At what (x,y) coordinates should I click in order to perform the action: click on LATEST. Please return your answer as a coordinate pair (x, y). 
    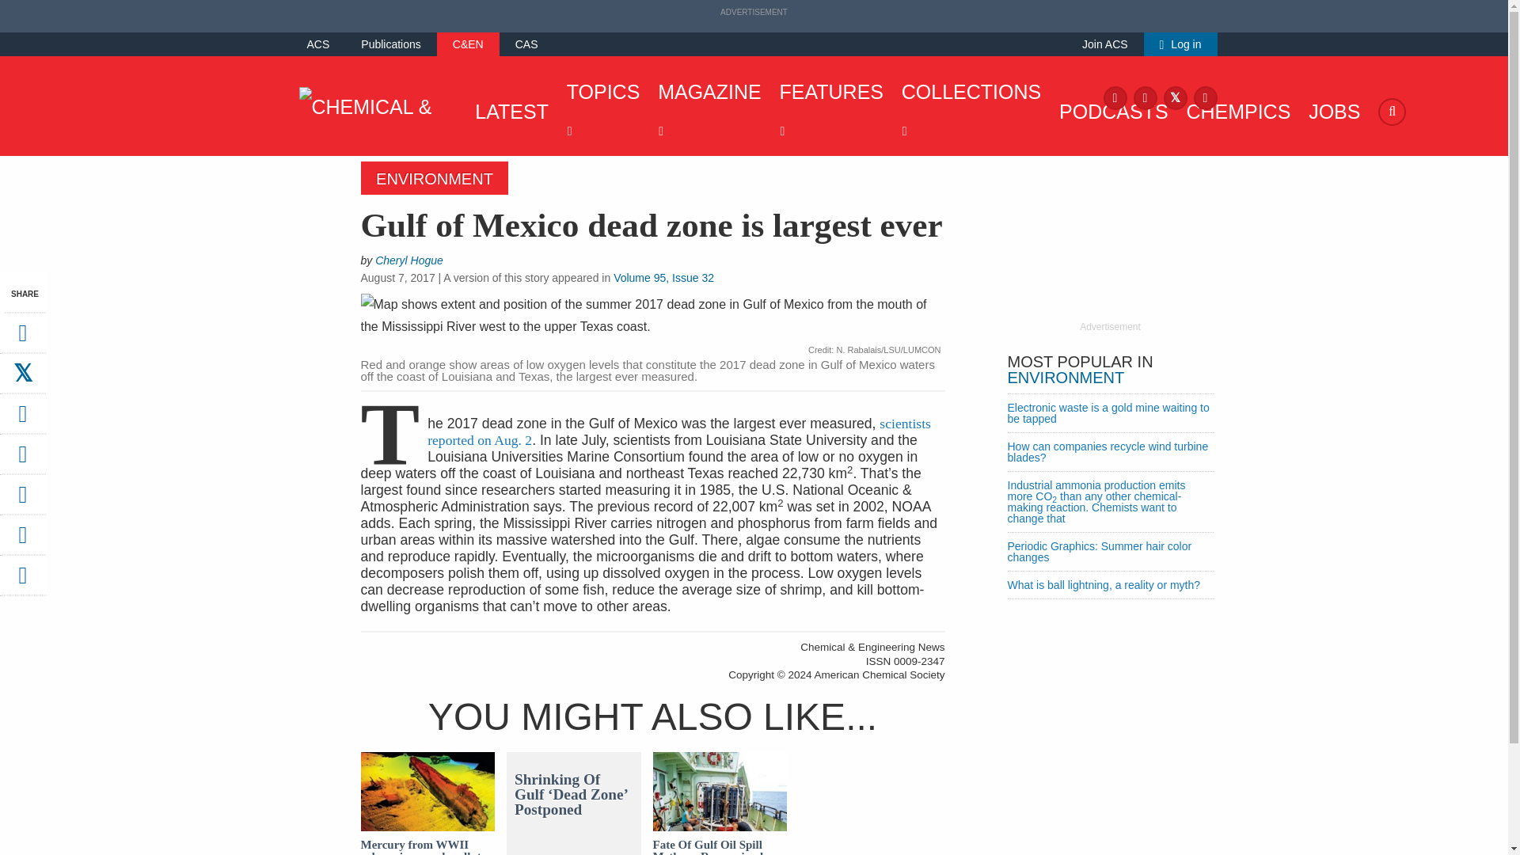
    Looking at the image, I should click on (507, 111).